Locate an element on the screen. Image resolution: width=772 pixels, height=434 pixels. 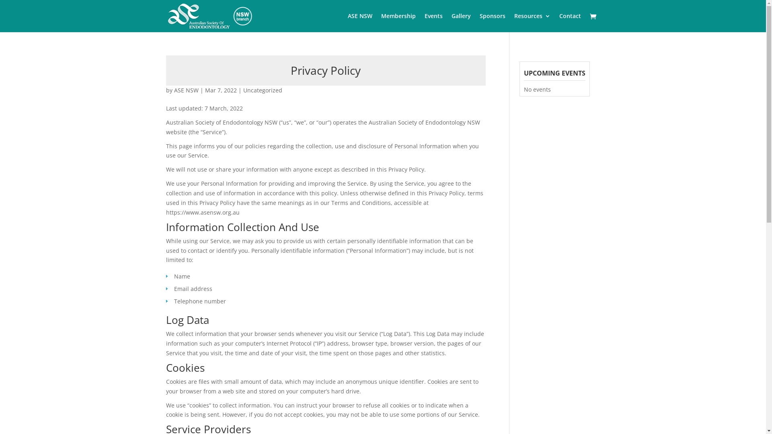
Gallery is located at coordinates (461, 23).